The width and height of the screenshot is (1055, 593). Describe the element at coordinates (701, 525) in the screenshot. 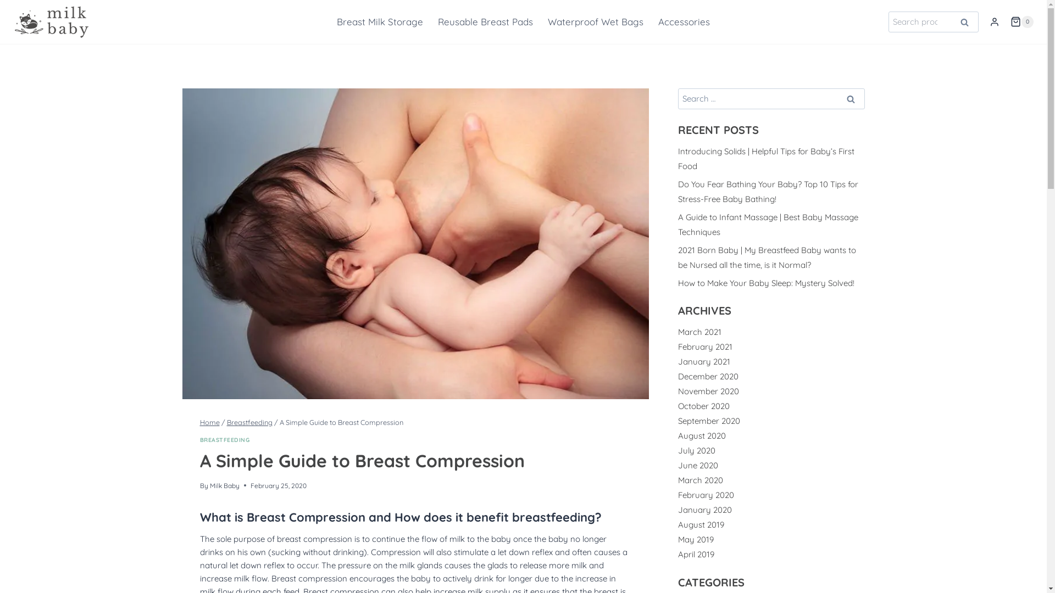

I see `August 2019` at that location.